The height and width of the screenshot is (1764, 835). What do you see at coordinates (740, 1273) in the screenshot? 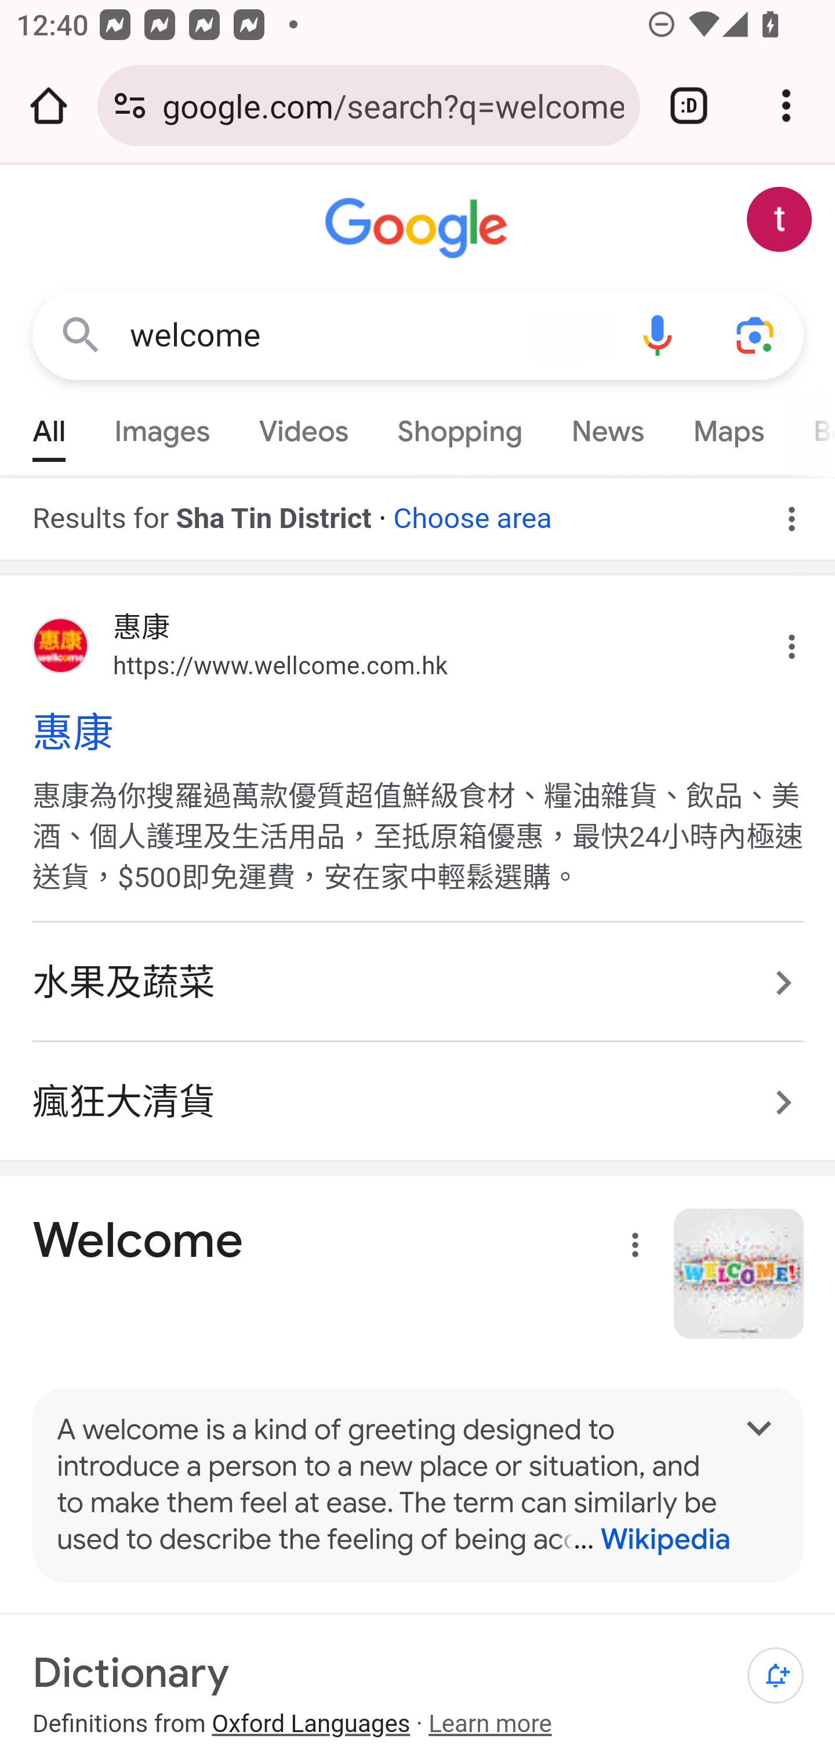
I see `Thumbnail image for Welcome` at bounding box center [740, 1273].